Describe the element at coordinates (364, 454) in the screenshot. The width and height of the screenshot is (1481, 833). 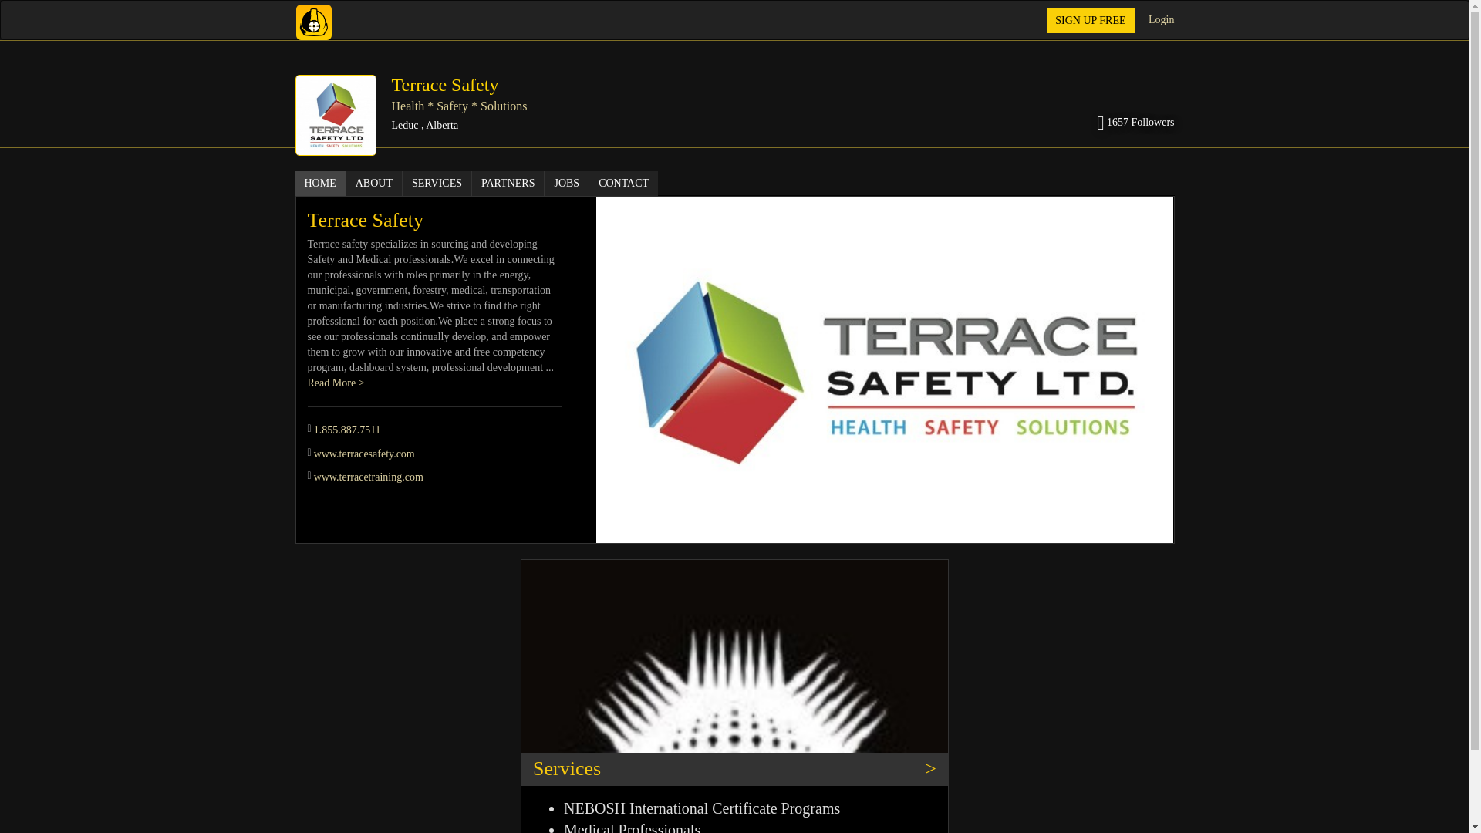
I see `www.terracesafety.com` at that location.